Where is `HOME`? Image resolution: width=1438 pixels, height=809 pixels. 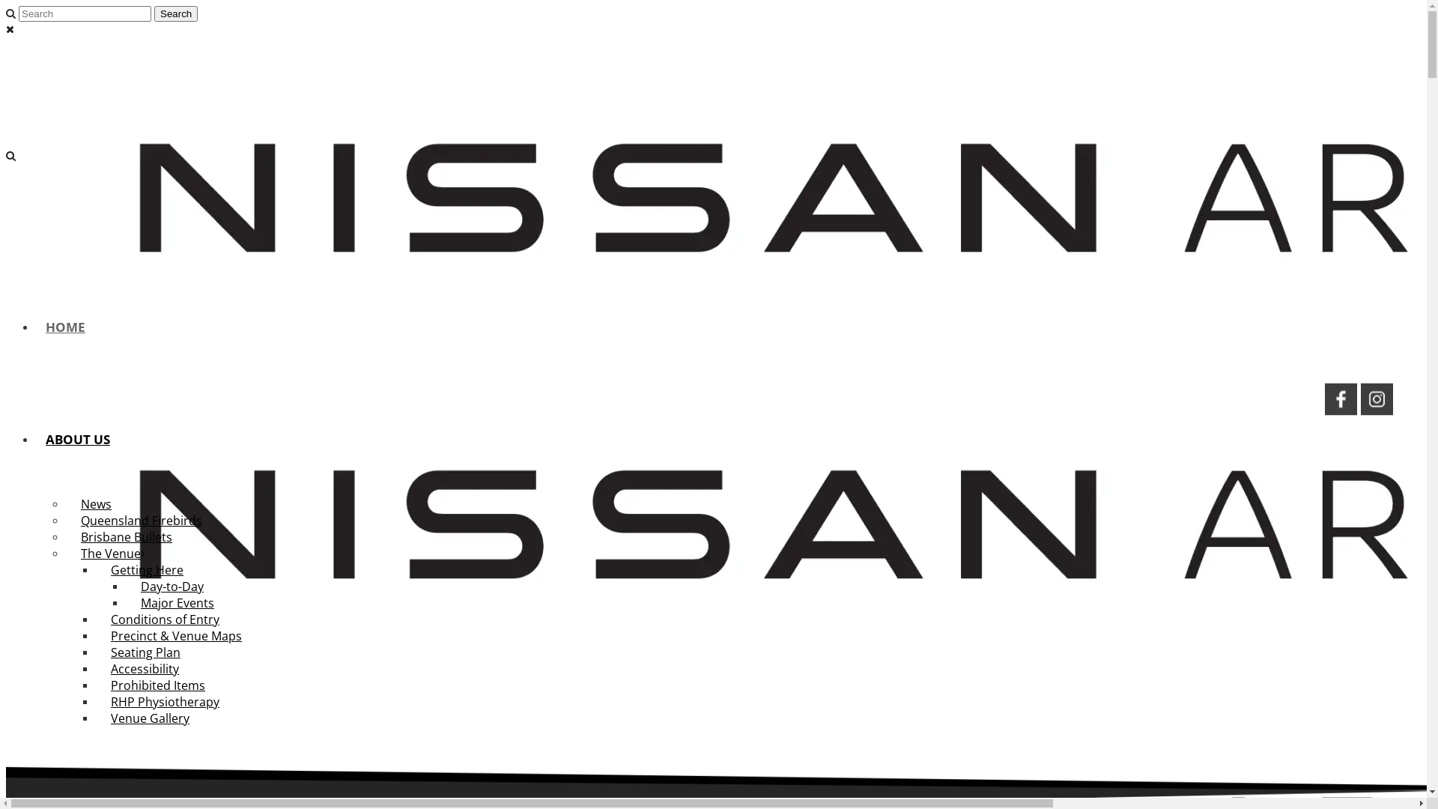
HOME is located at coordinates (66, 327).